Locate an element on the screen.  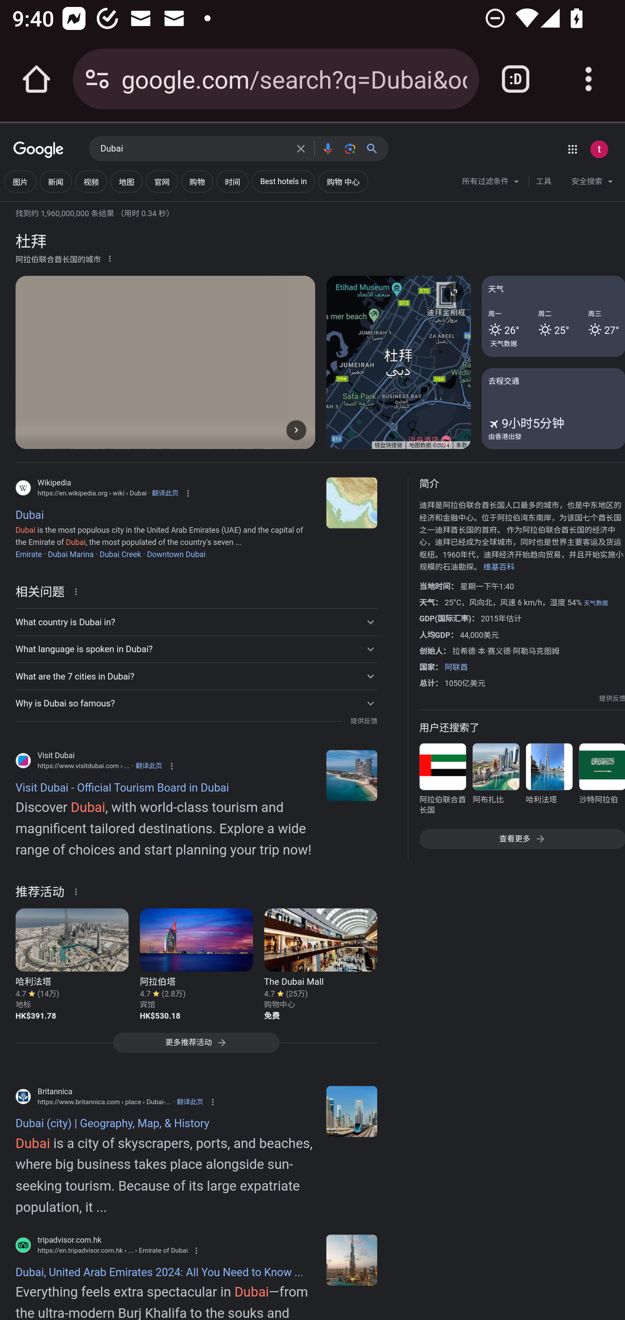
天气数据 is located at coordinates (595, 603).